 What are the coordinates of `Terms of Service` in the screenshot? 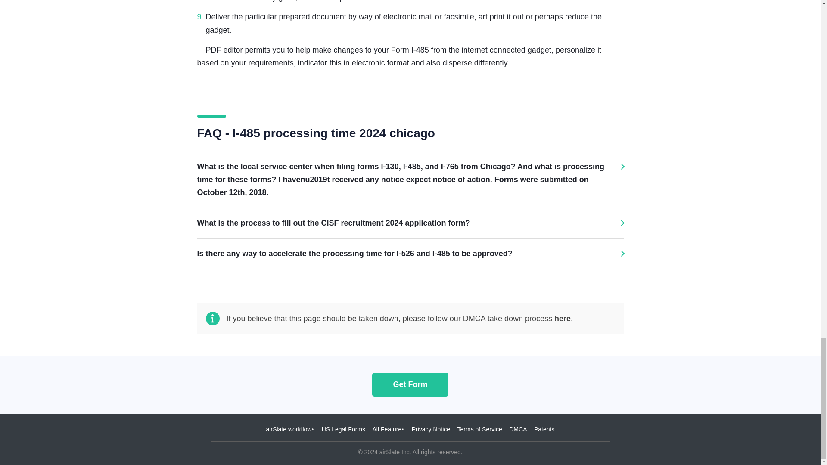 It's located at (479, 429).